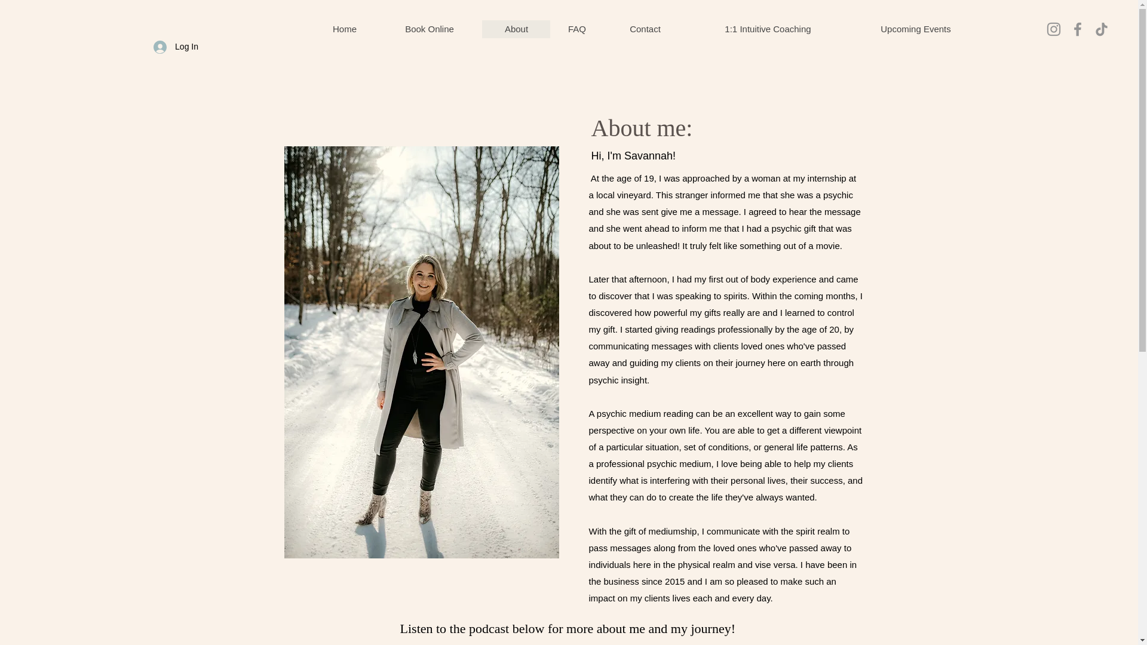 Image resolution: width=1147 pixels, height=645 pixels. What do you see at coordinates (429, 29) in the screenshot?
I see `Book Online` at bounding box center [429, 29].